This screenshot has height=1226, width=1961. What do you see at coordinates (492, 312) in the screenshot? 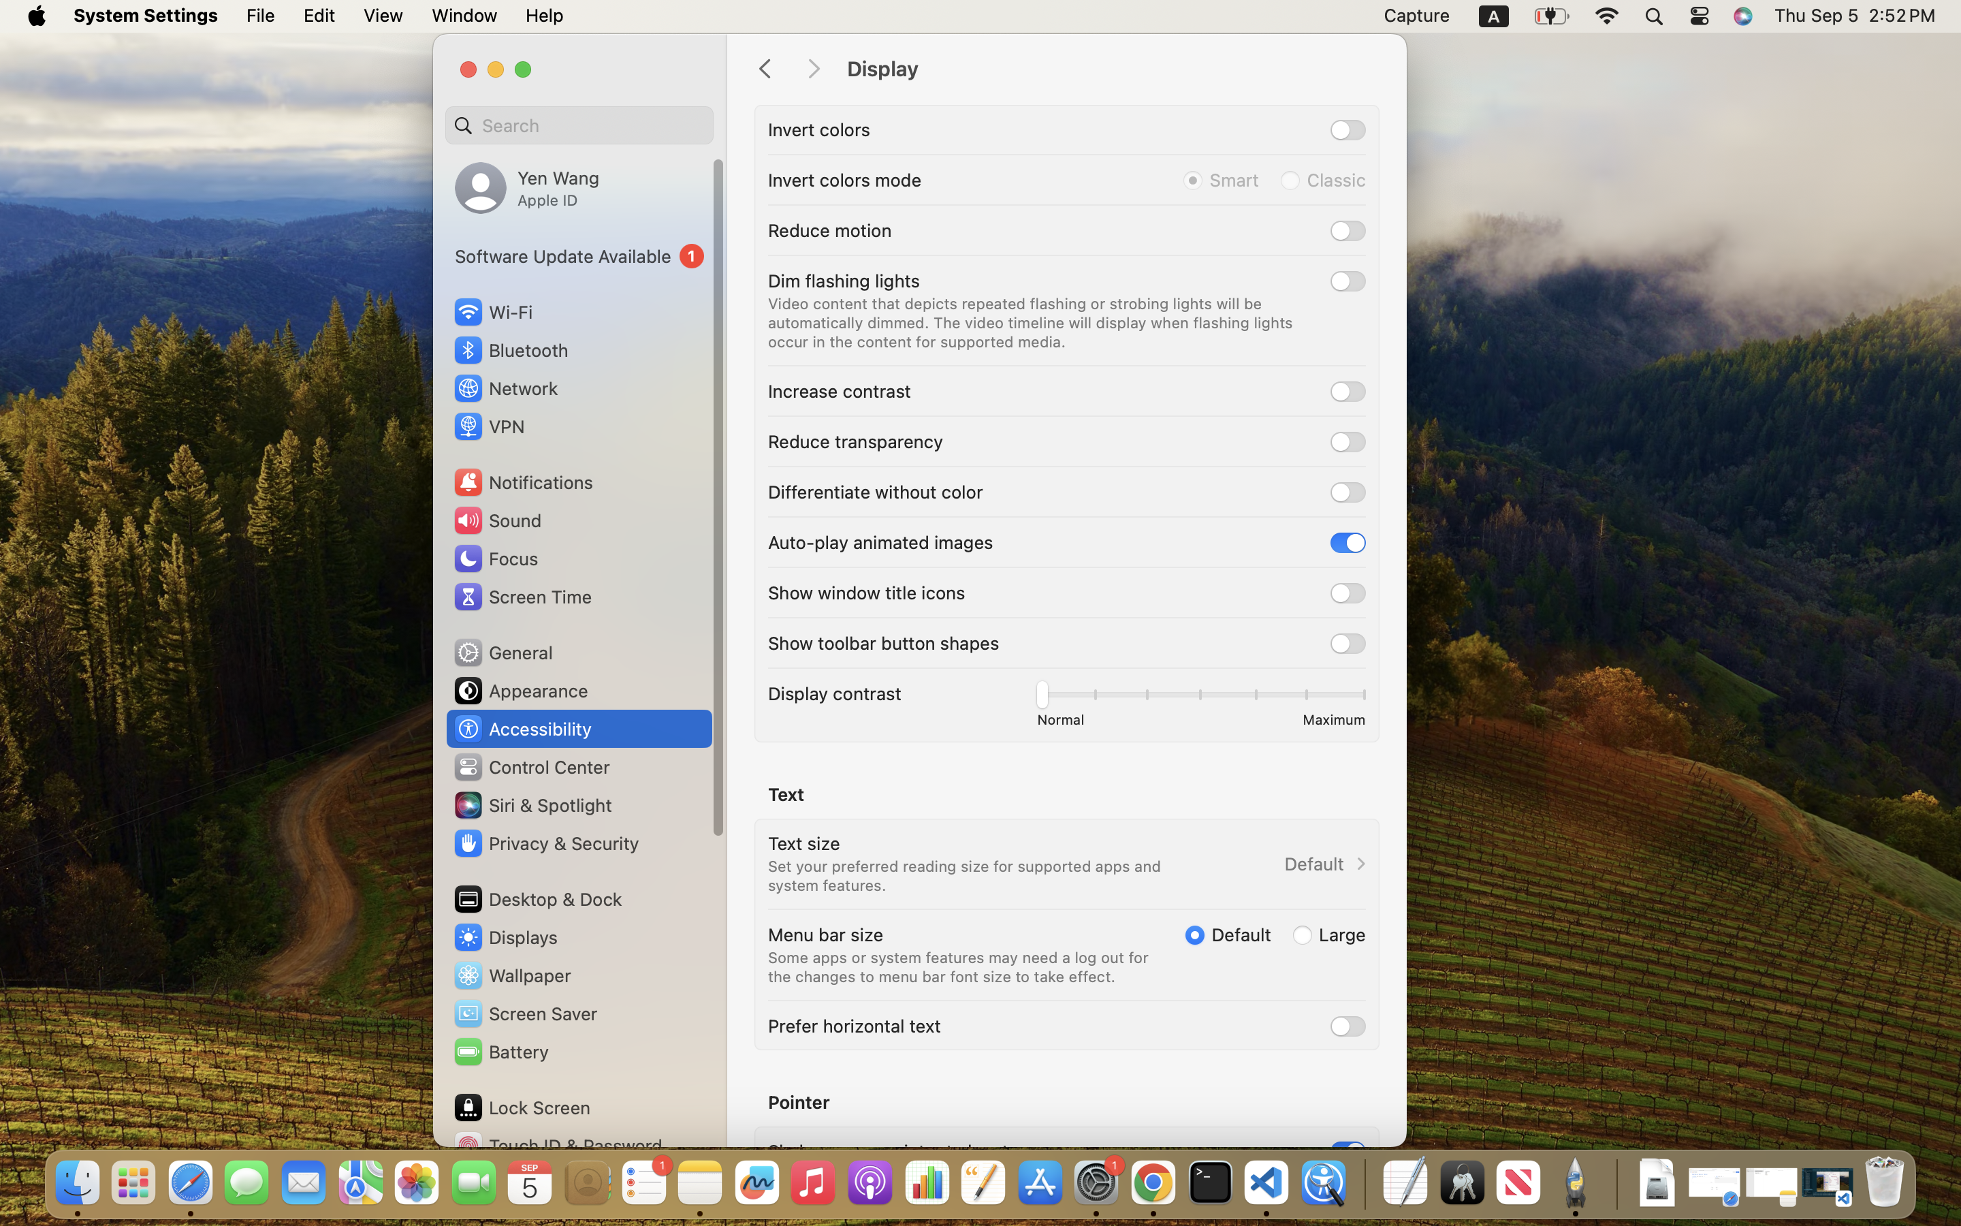
I see `Wi‑Fi` at bounding box center [492, 312].